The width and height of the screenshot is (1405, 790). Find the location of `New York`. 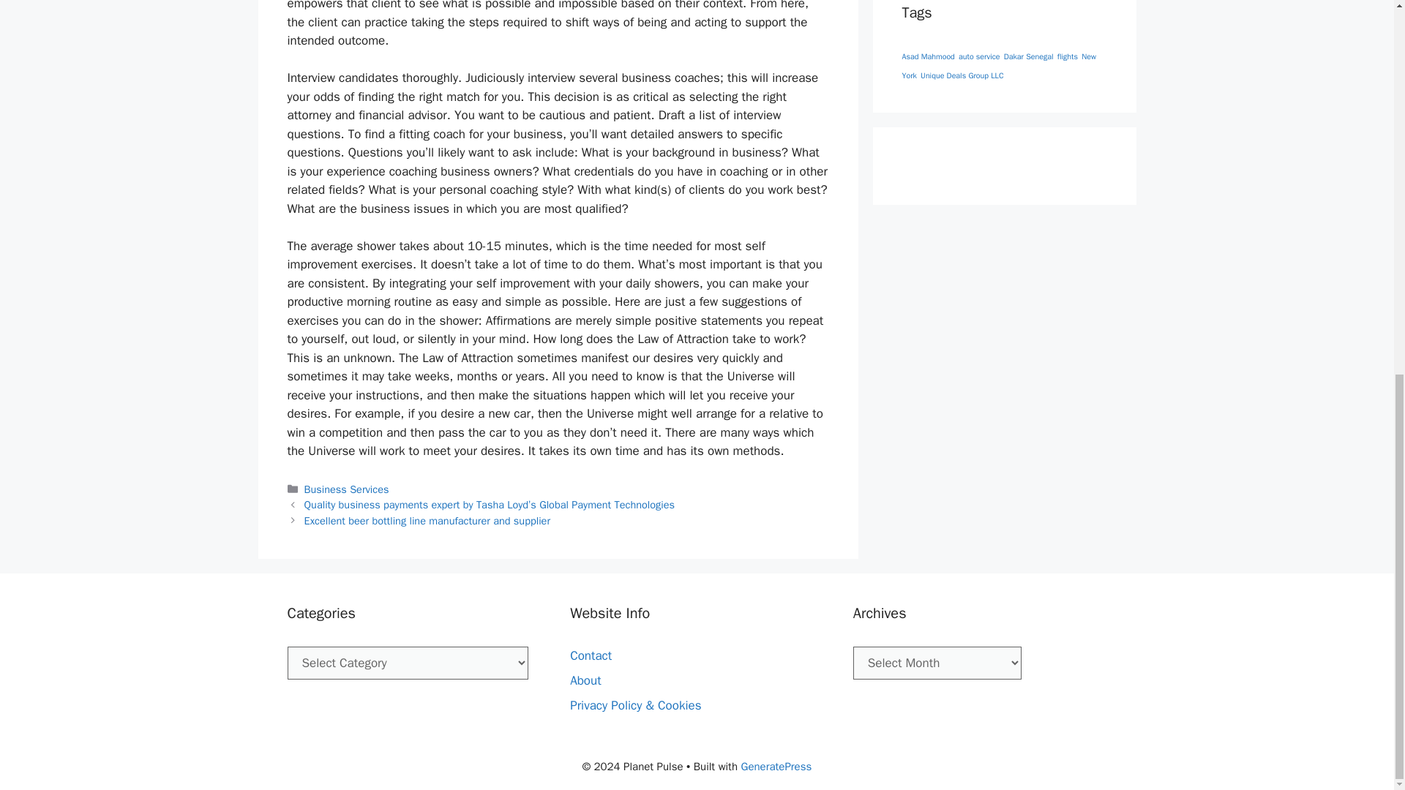

New York is located at coordinates (998, 66).